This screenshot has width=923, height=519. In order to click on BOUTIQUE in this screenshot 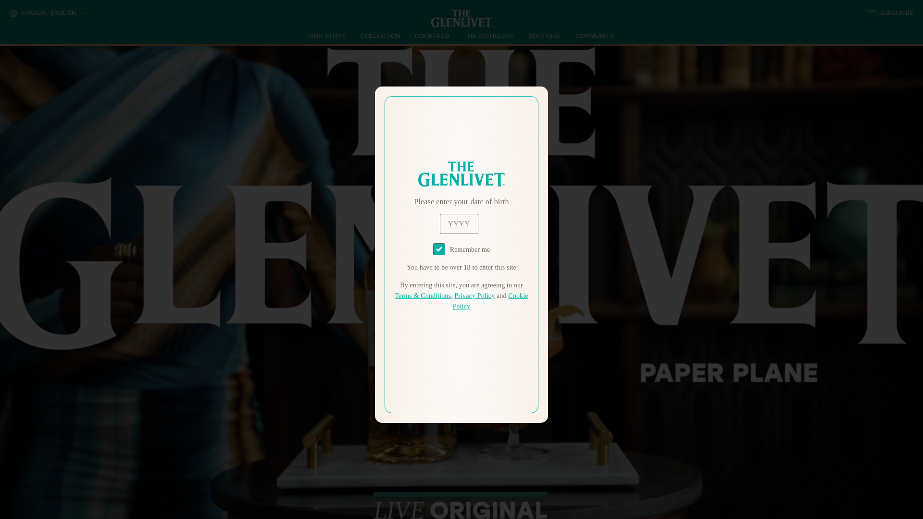, I will do `click(544, 36)`.